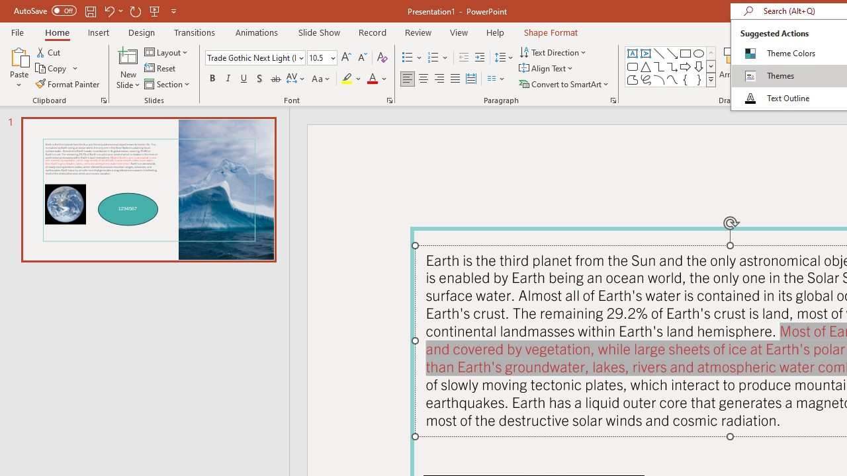 This screenshot has height=476, width=847. What do you see at coordinates (496, 79) in the screenshot?
I see `Columns` at bounding box center [496, 79].